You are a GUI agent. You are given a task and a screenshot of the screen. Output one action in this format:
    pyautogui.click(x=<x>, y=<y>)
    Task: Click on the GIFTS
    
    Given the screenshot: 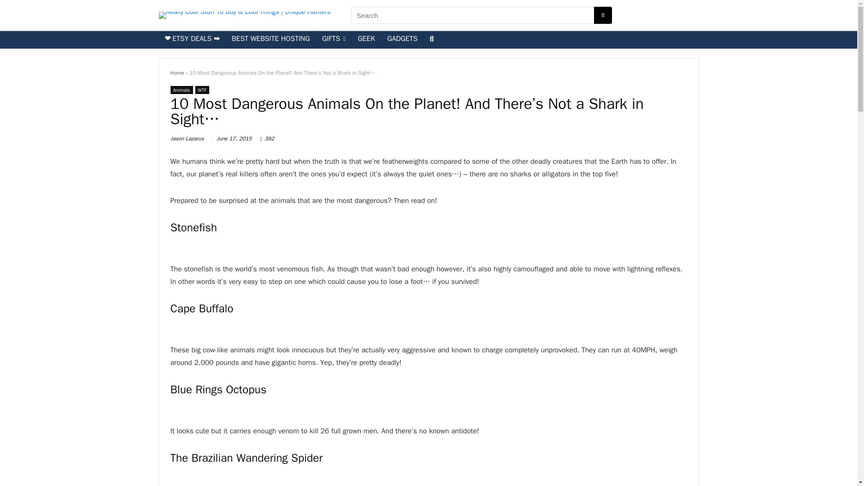 What is the action you would take?
    pyautogui.click(x=334, y=40)
    